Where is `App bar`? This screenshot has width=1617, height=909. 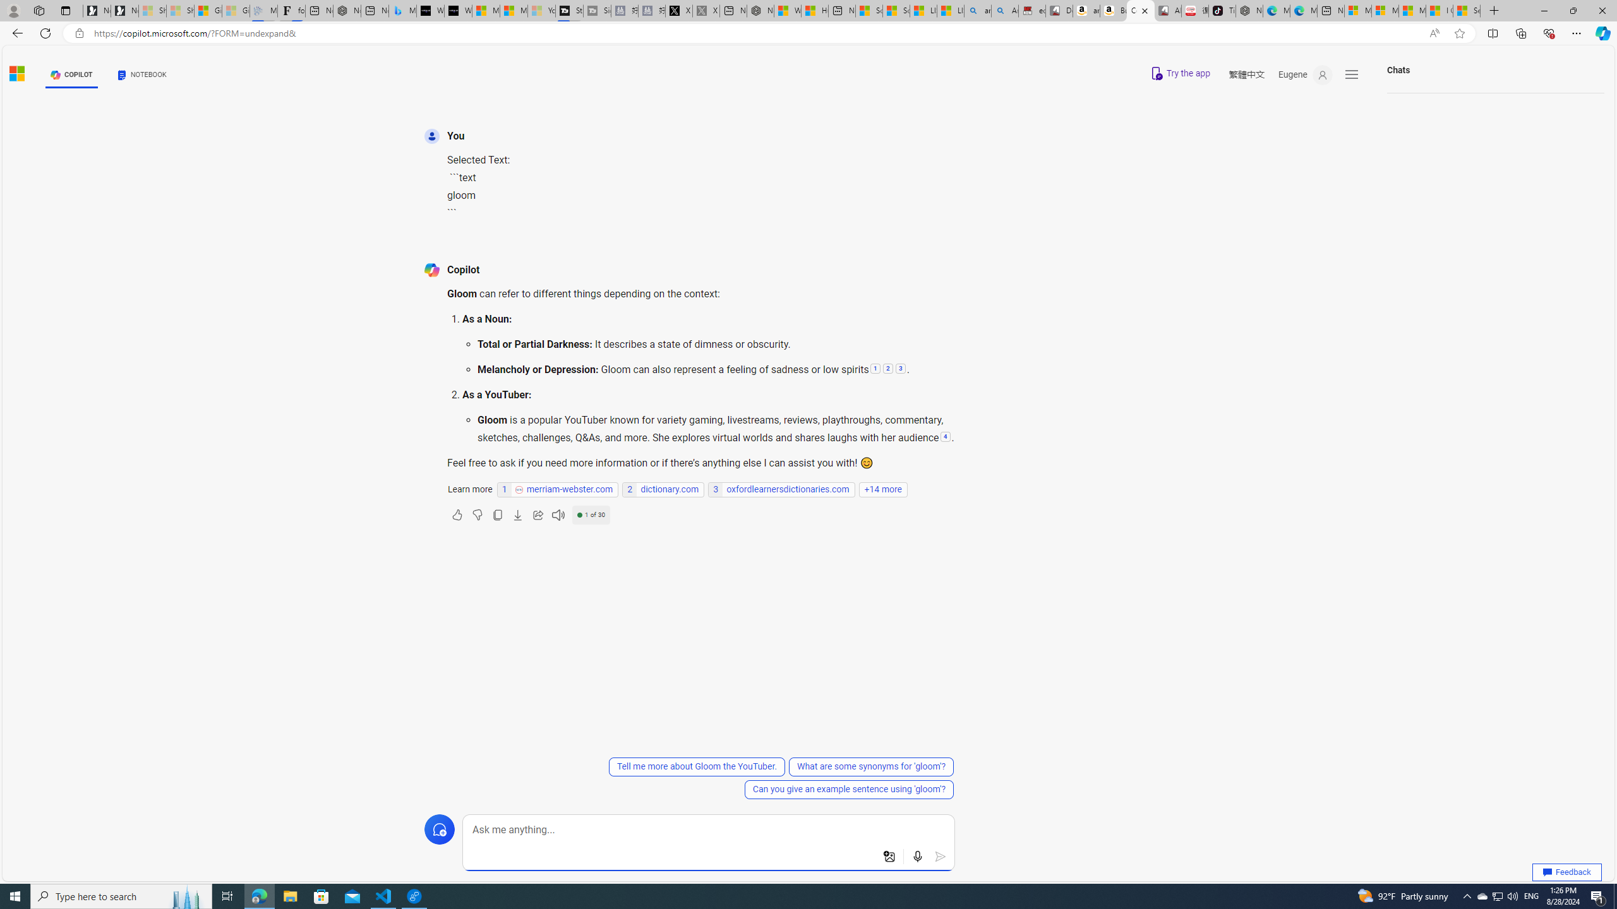 App bar is located at coordinates (808, 33).